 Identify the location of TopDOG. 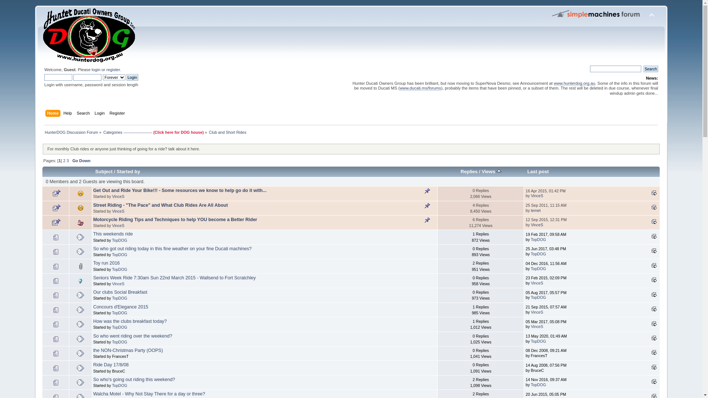
(119, 342).